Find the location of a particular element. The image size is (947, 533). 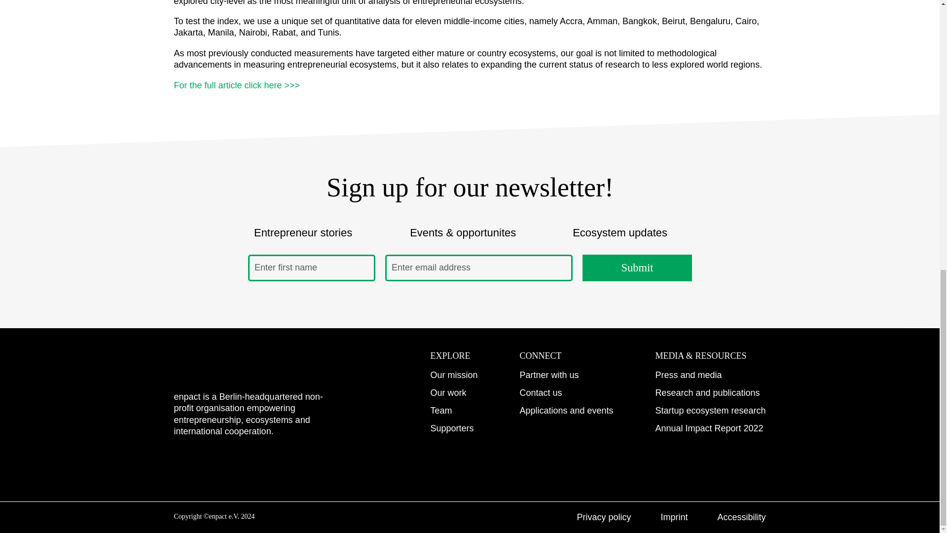

Our work is located at coordinates (448, 393).